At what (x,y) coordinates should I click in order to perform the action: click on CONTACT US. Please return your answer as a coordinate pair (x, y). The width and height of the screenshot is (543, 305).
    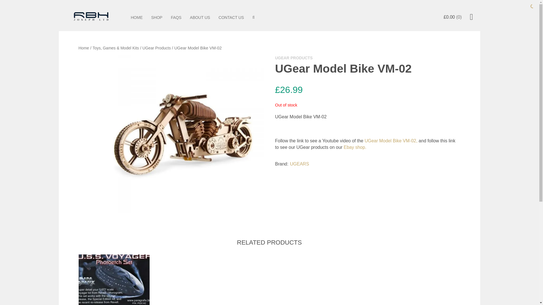
    Looking at the image, I should click on (231, 18).